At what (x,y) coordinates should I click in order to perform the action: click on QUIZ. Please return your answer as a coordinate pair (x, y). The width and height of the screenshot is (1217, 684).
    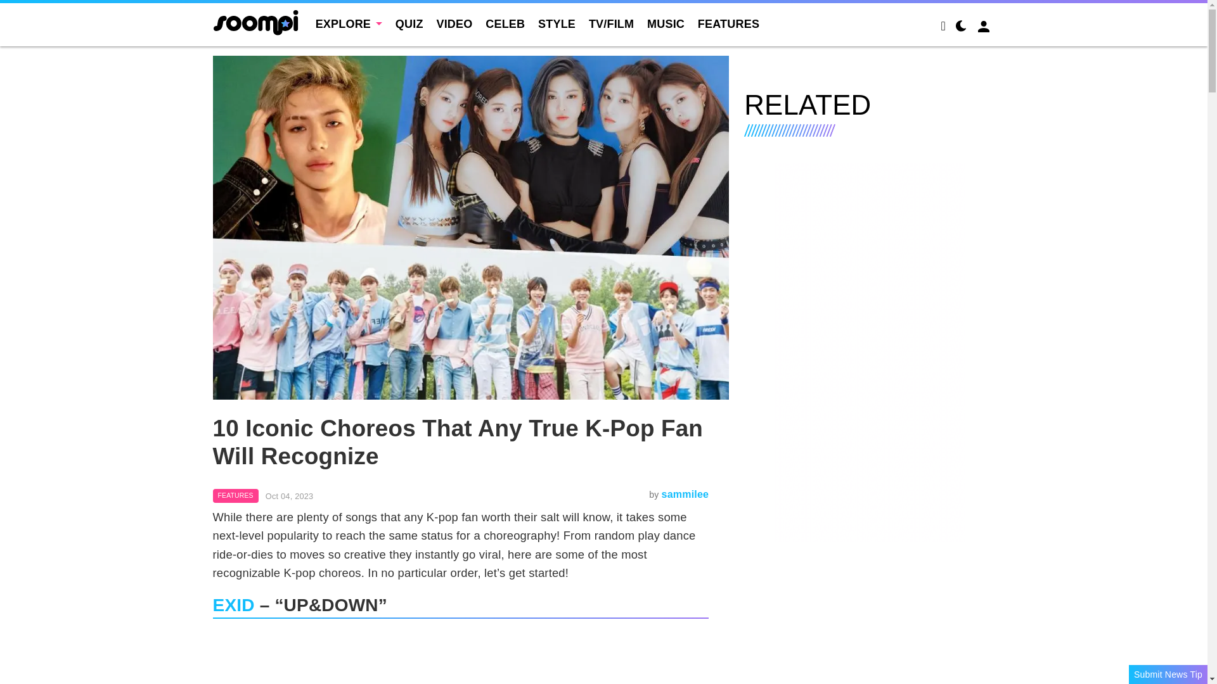
    Looking at the image, I should click on (409, 24).